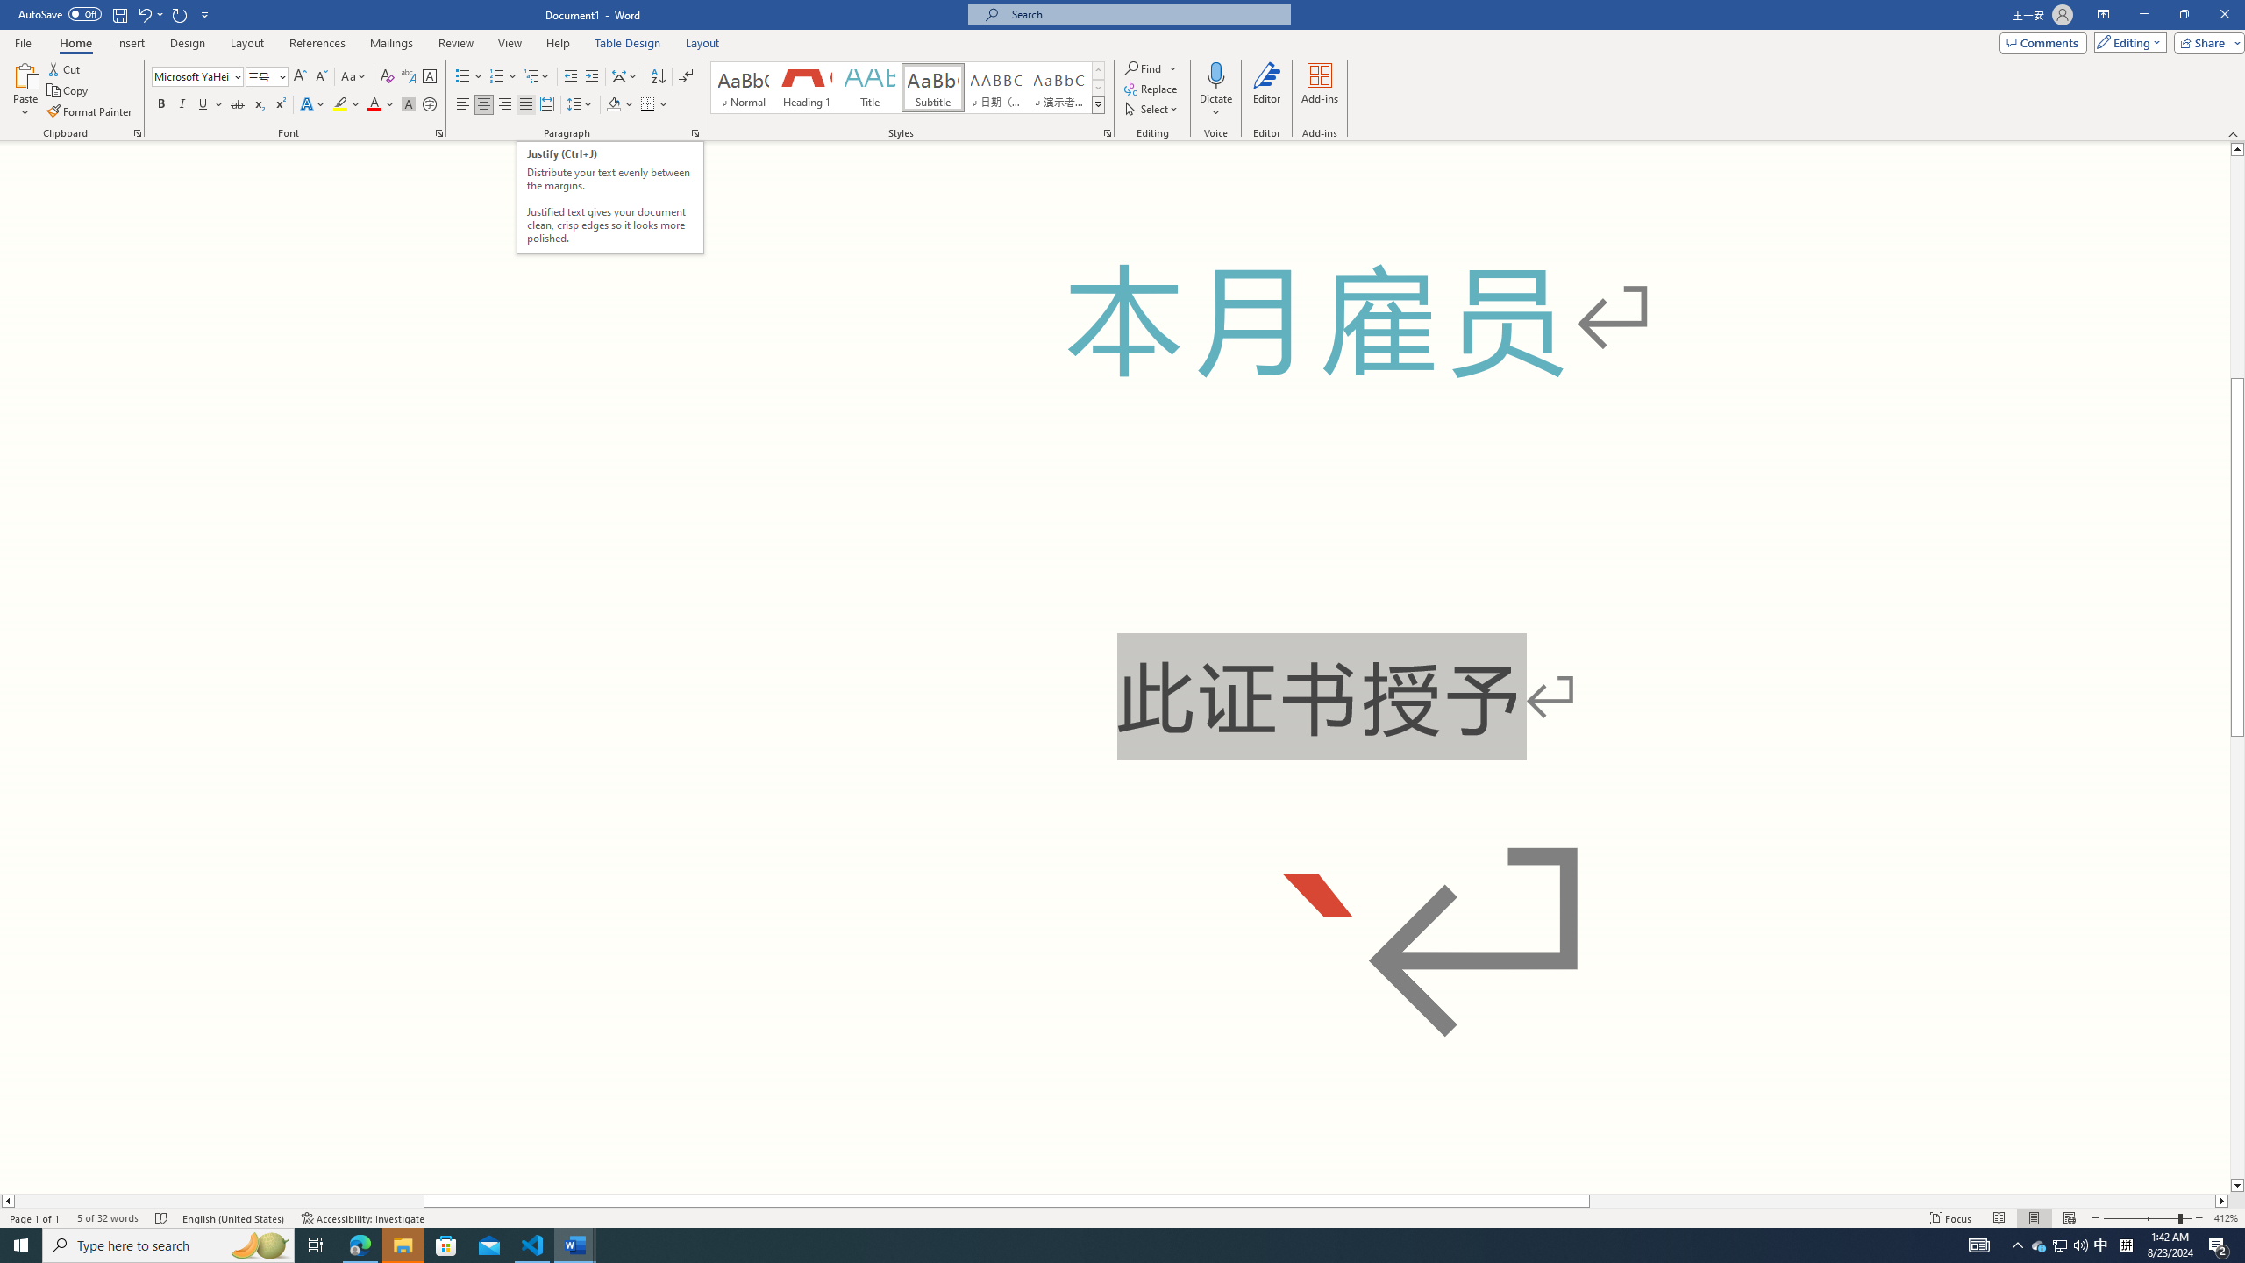  What do you see at coordinates (805, 88) in the screenshot?
I see `Heading 1` at bounding box center [805, 88].